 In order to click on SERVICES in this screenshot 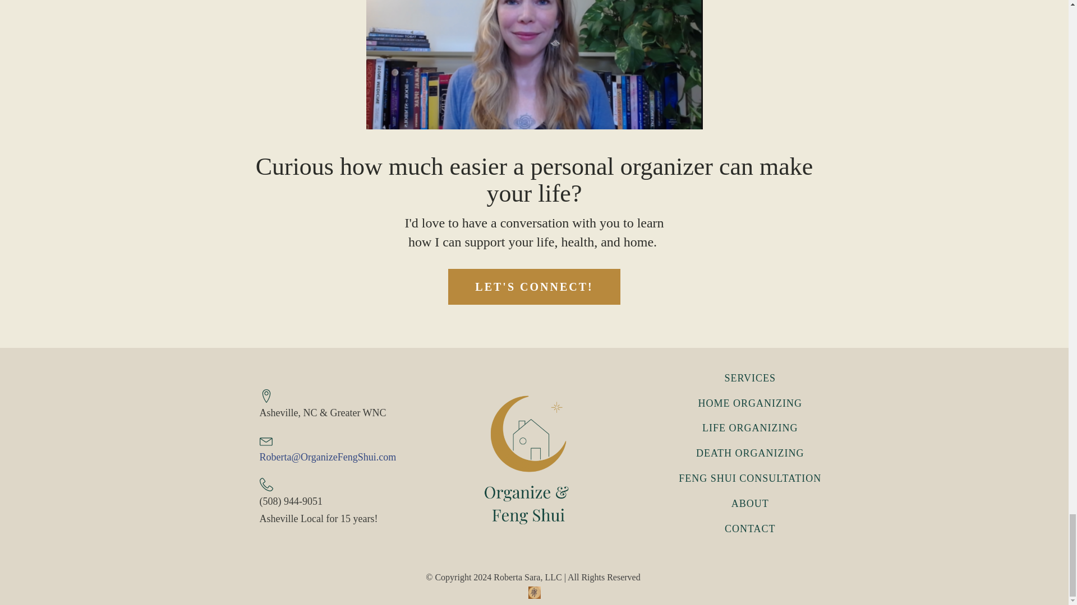, I will do `click(749, 378)`.